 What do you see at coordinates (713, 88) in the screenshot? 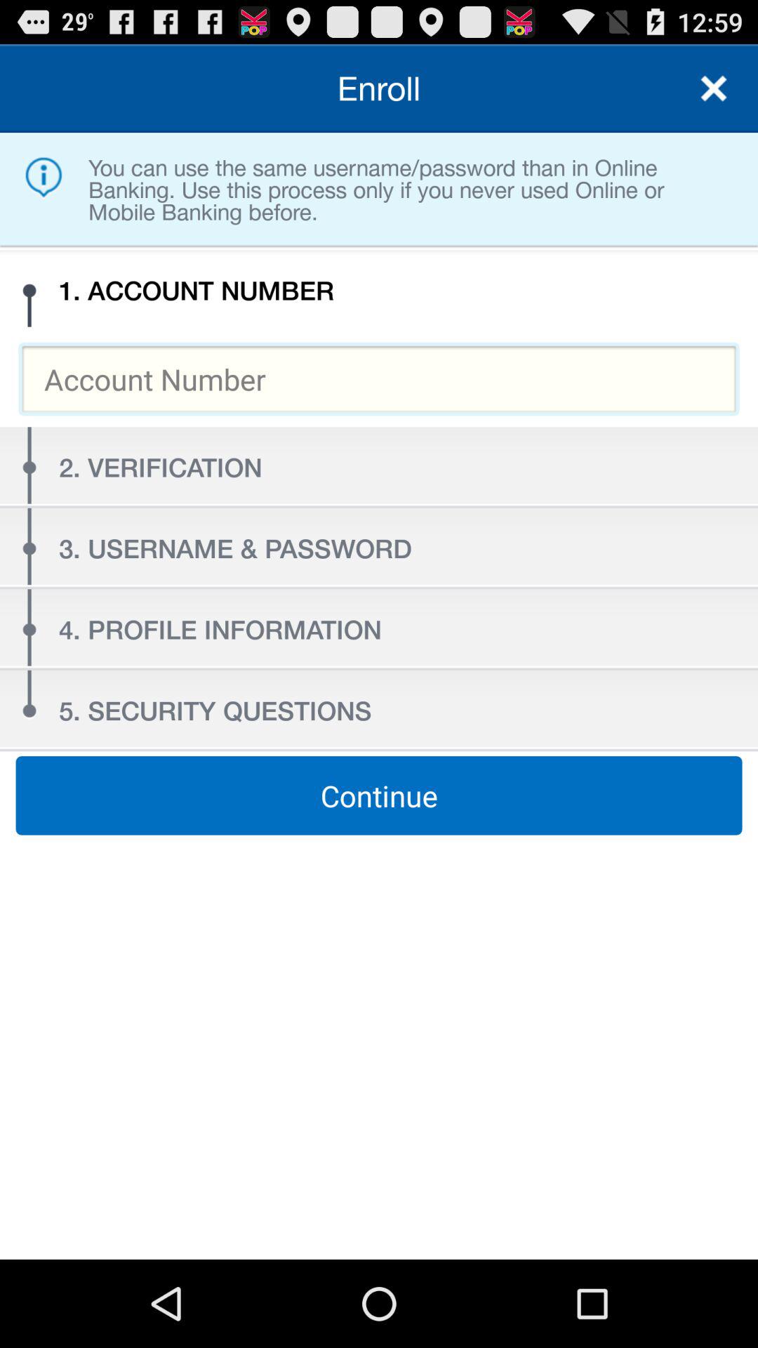
I see `choose the item next to the enroll` at bounding box center [713, 88].